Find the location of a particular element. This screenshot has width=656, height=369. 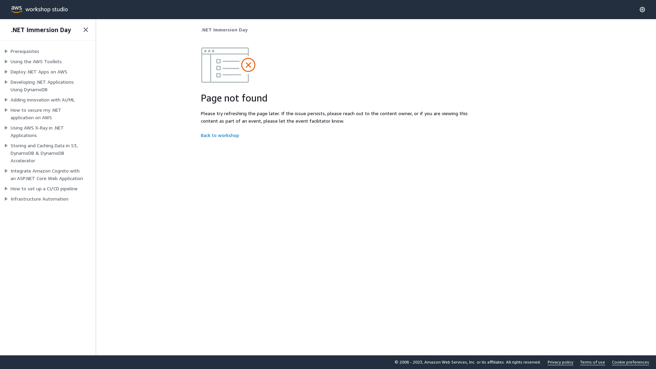

.NET Immersion Day is located at coordinates (44, 30).